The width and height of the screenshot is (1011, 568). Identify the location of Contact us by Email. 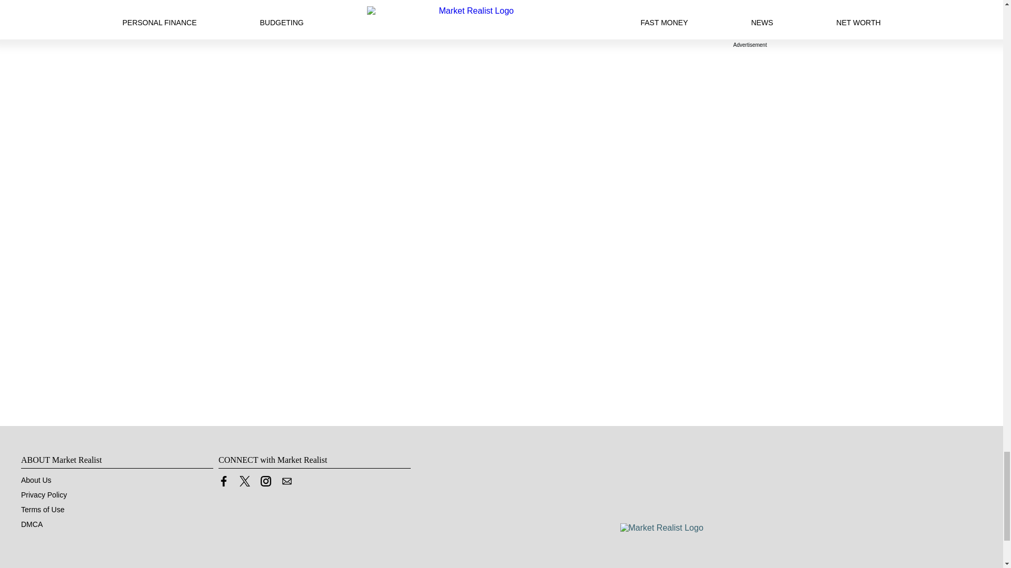
(286, 483).